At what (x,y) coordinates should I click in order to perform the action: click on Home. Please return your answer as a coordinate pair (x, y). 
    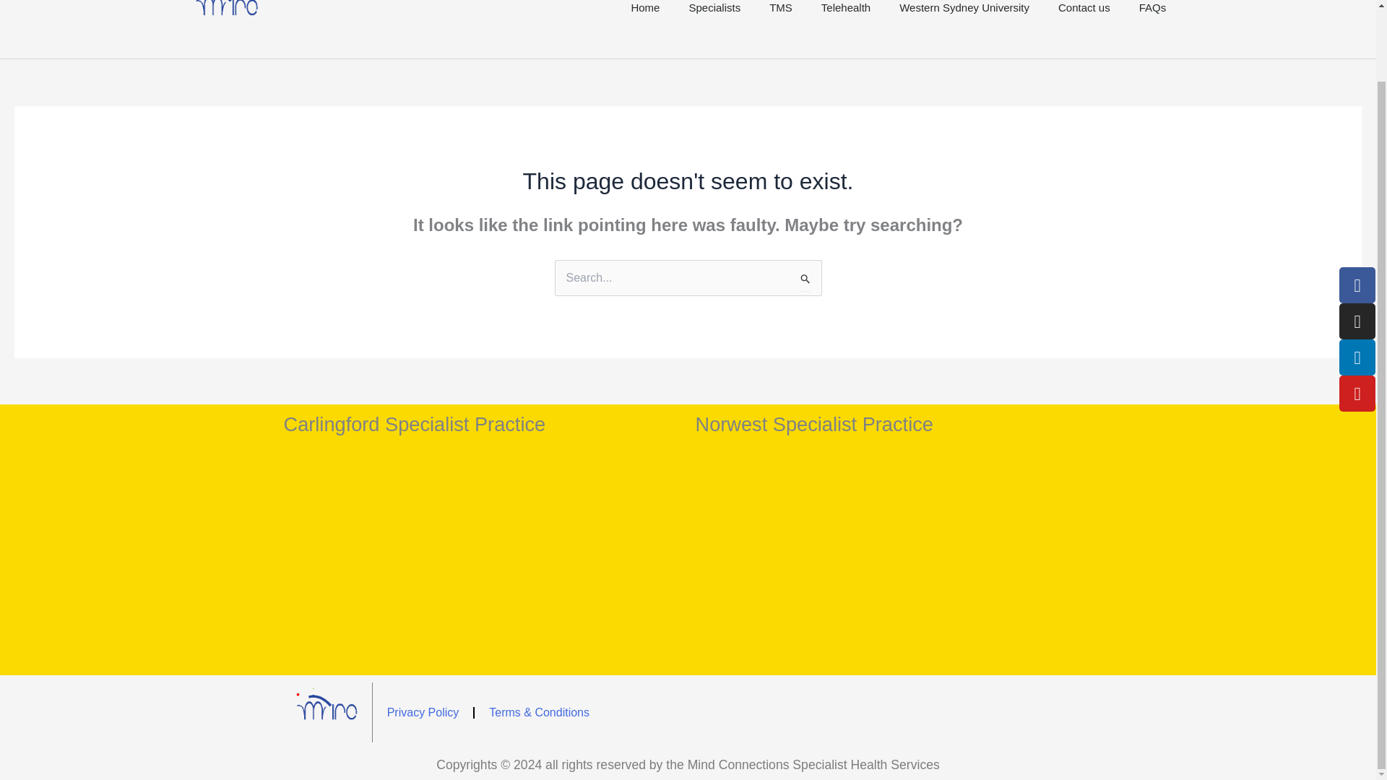
    Looking at the image, I should click on (644, 29).